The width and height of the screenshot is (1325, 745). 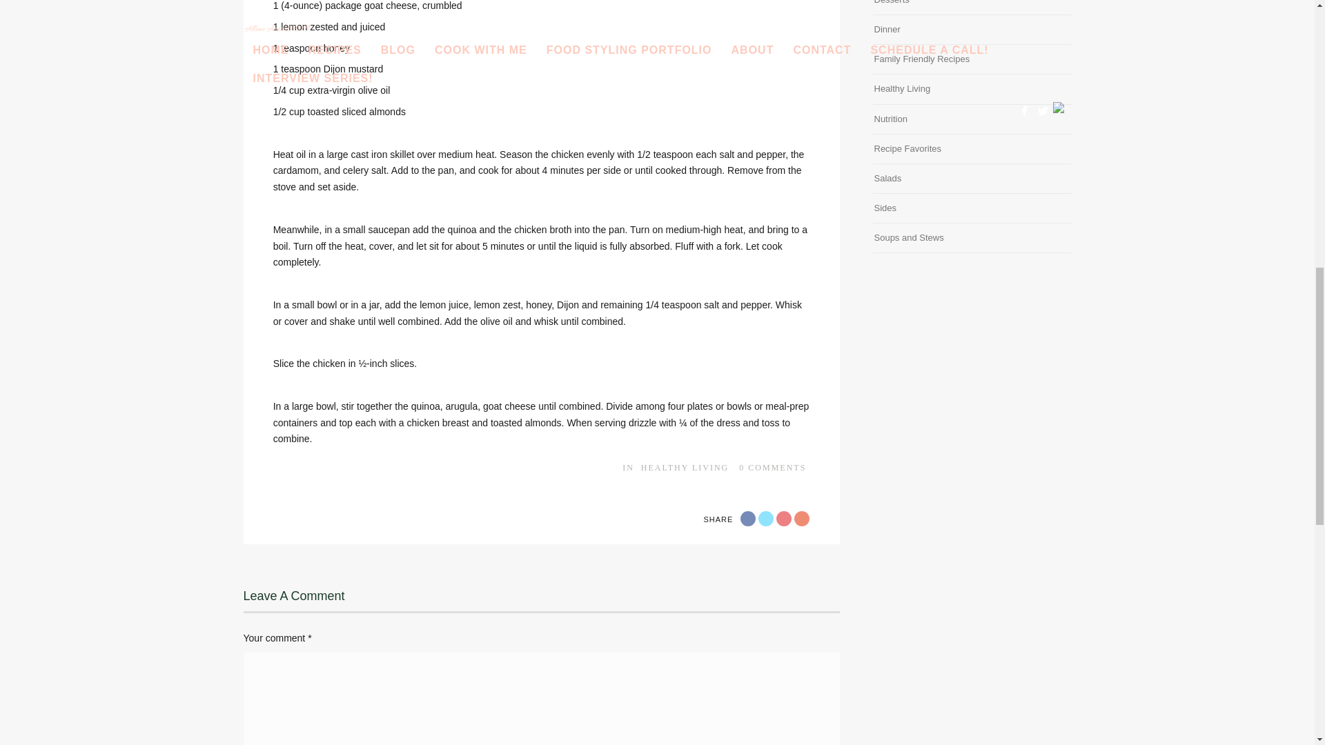 I want to click on Nutrition, so click(x=890, y=119).